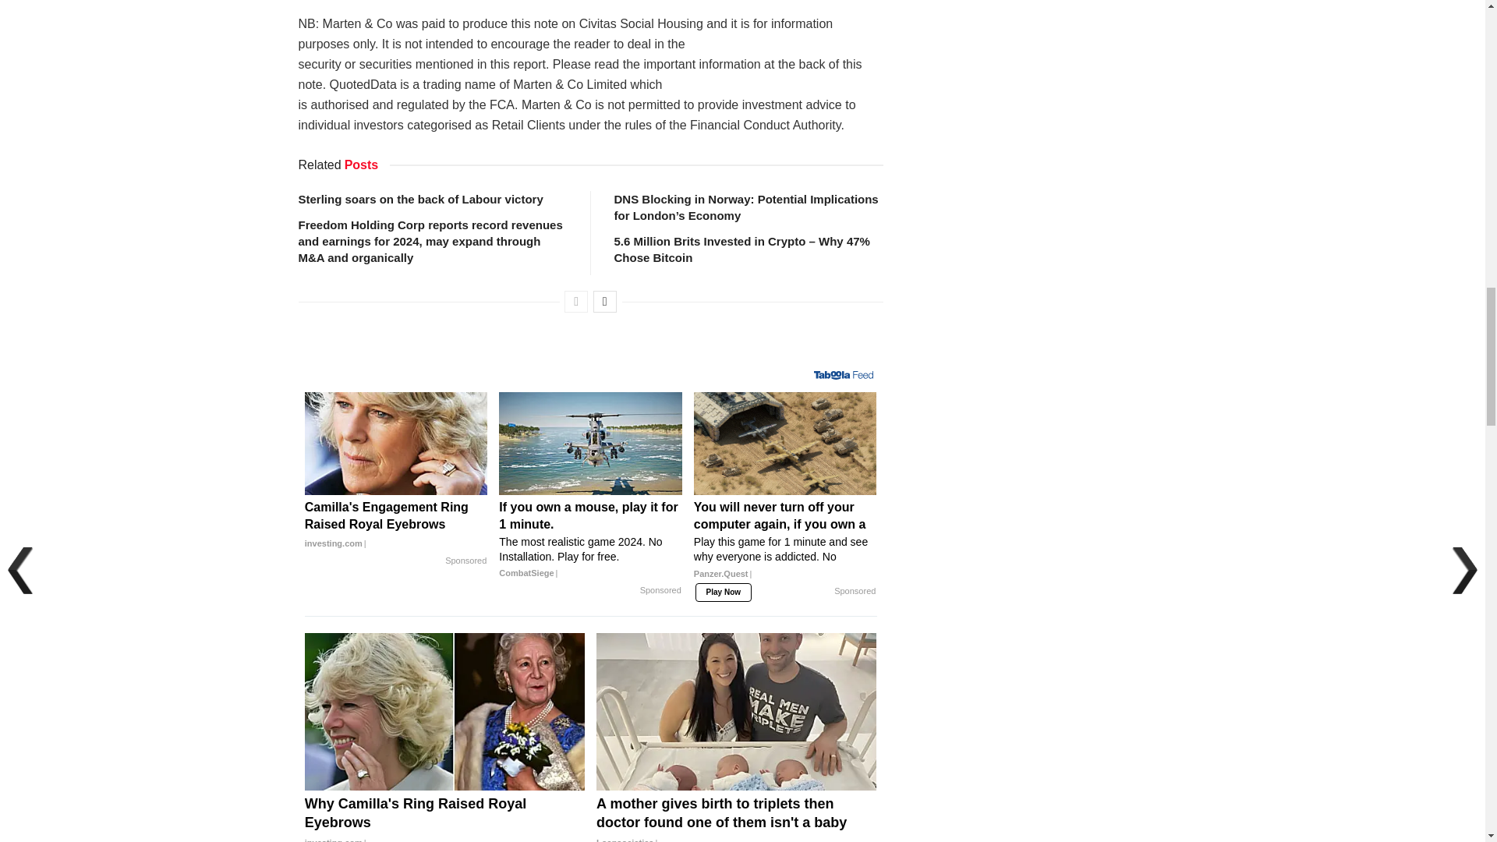 This screenshot has height=842, width=1497. Describe the element at coordinates (590, 540) in the screenshot. I see `If you own a mouse, play it for 1 minute.` at that location.